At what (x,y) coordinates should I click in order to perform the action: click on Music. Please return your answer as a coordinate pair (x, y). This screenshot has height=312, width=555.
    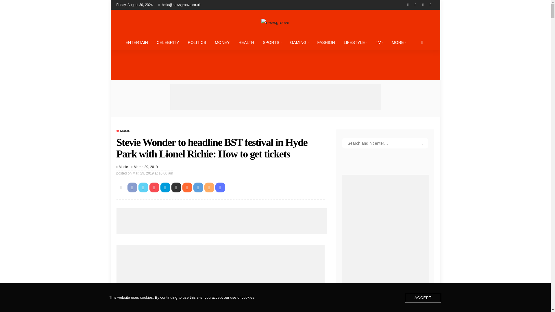
    Looking at the image, I should click on (123, 131).